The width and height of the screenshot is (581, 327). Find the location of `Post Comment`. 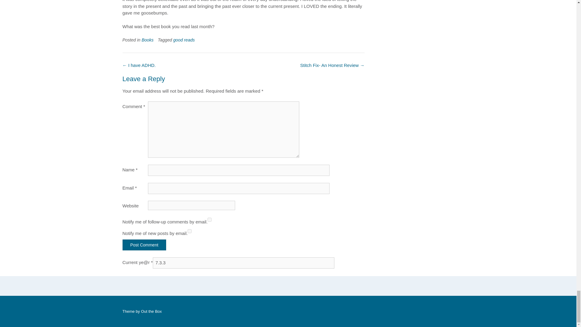

Post Comment is located at coordinates (144, 245).